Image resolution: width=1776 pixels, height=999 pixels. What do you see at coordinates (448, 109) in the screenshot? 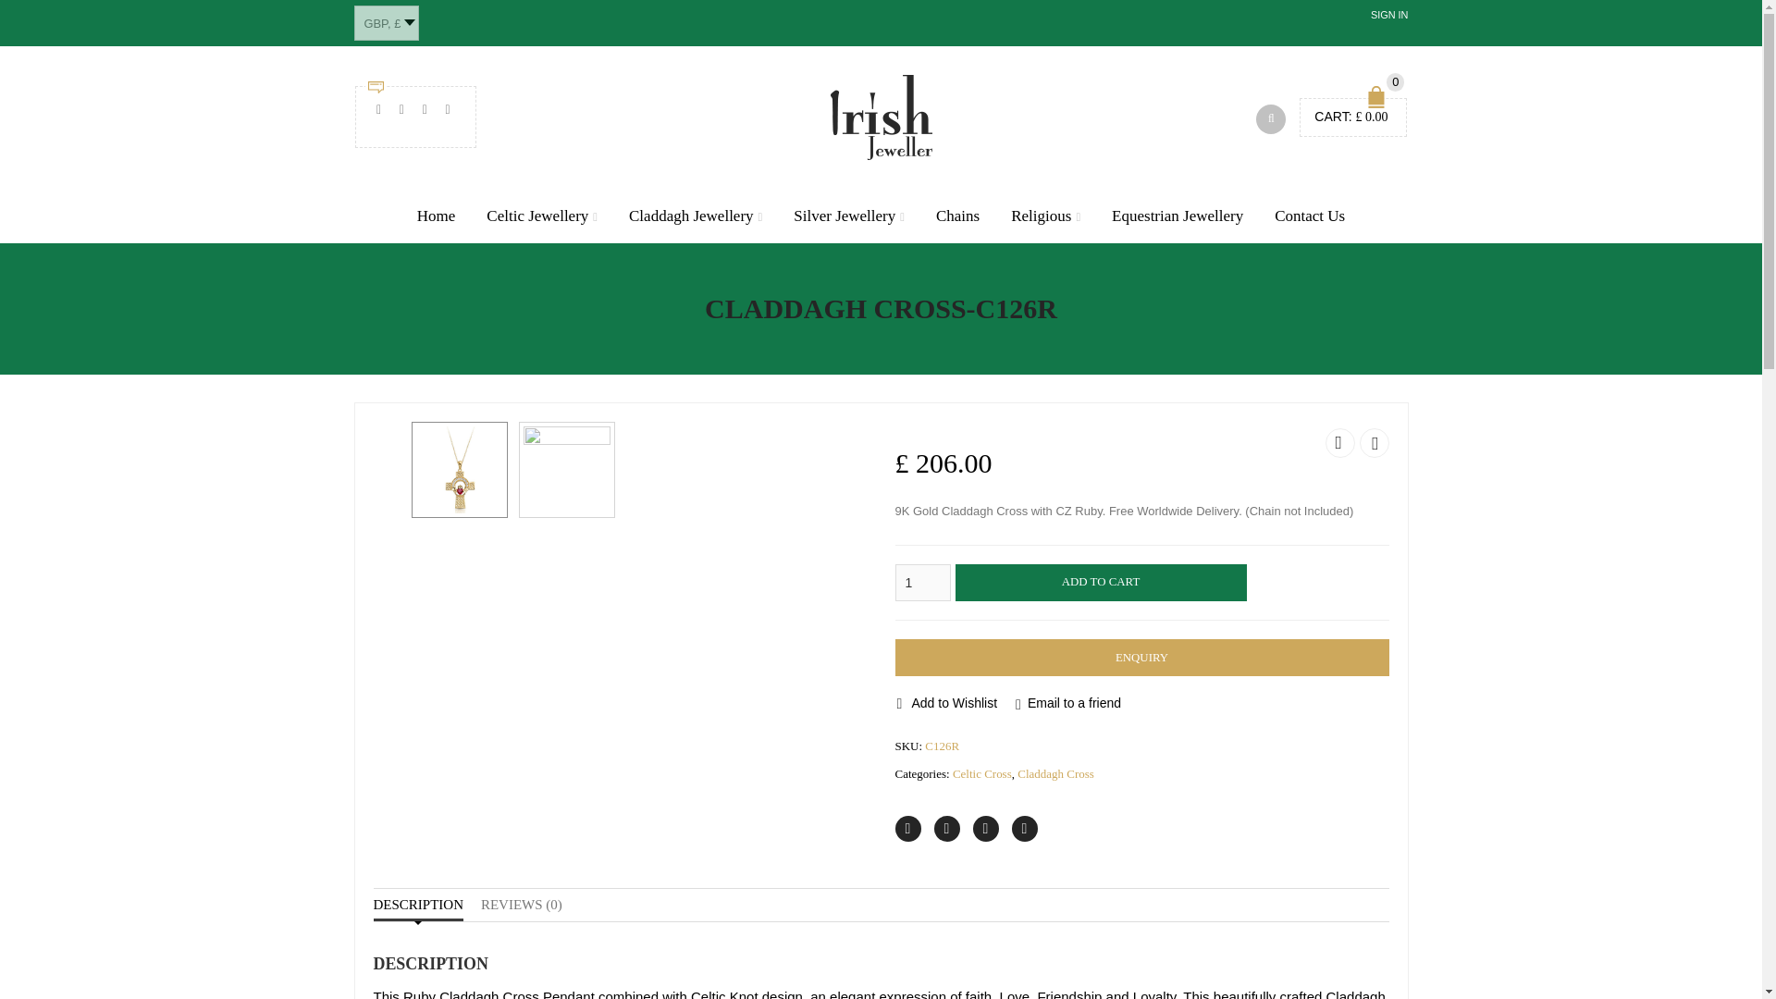
I see `Mail to friend` at bounding box center [448, 109].